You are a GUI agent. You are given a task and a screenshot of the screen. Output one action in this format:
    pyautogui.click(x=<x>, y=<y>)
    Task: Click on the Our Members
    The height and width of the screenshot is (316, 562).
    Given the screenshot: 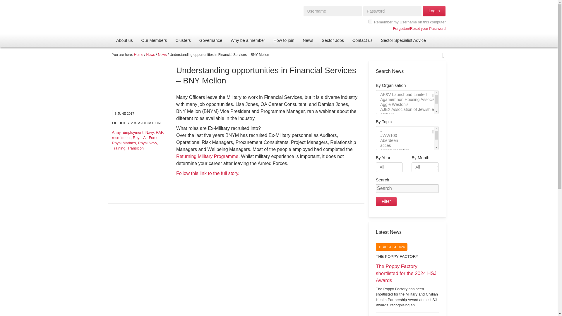 What is the action you would take?
    pyautogui.click(x=154, y=40)
    